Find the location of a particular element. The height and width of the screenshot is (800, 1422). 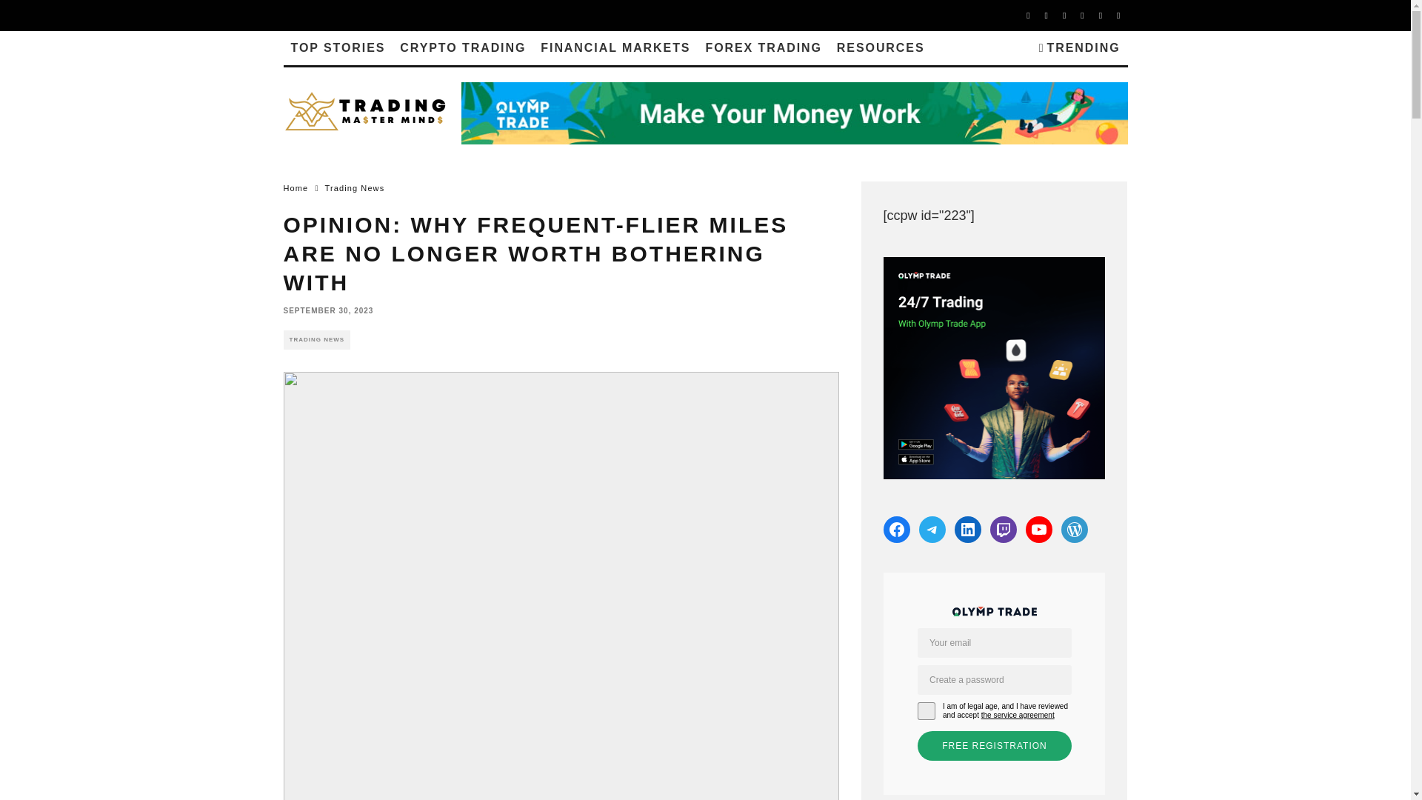

Trading News is located at coordinates (355, 188).